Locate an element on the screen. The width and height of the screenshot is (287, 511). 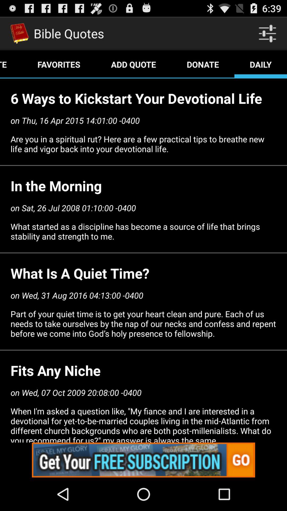
click advertisements is located at coordinates (143, 460).